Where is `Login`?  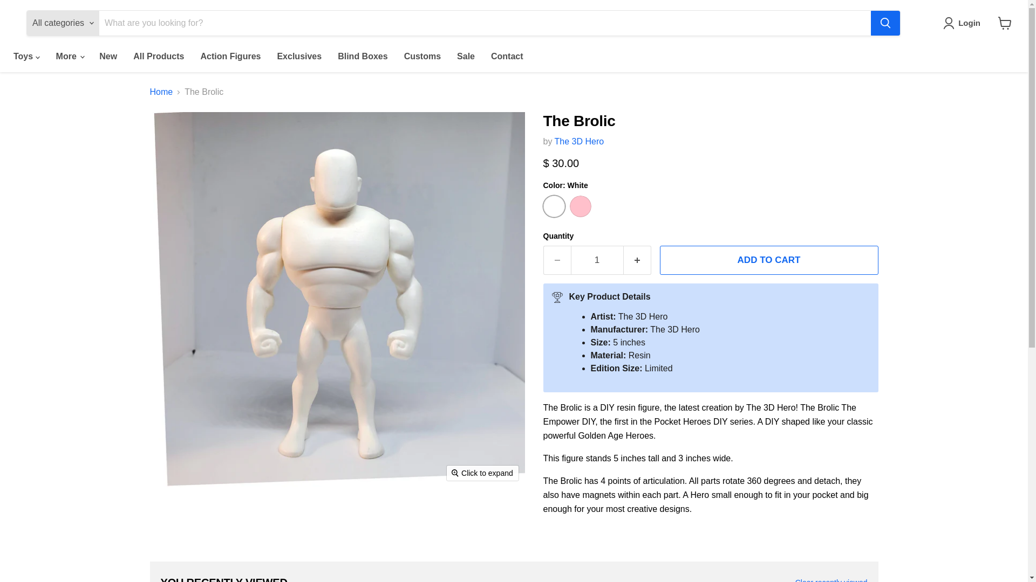
Login is located at coordinates (964, 23).